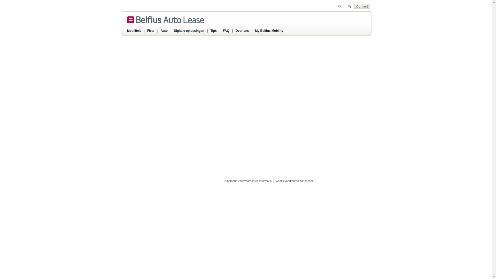  Describe the element at coordinates (214, 31) in the screenshot. I see `Tips` at that location.